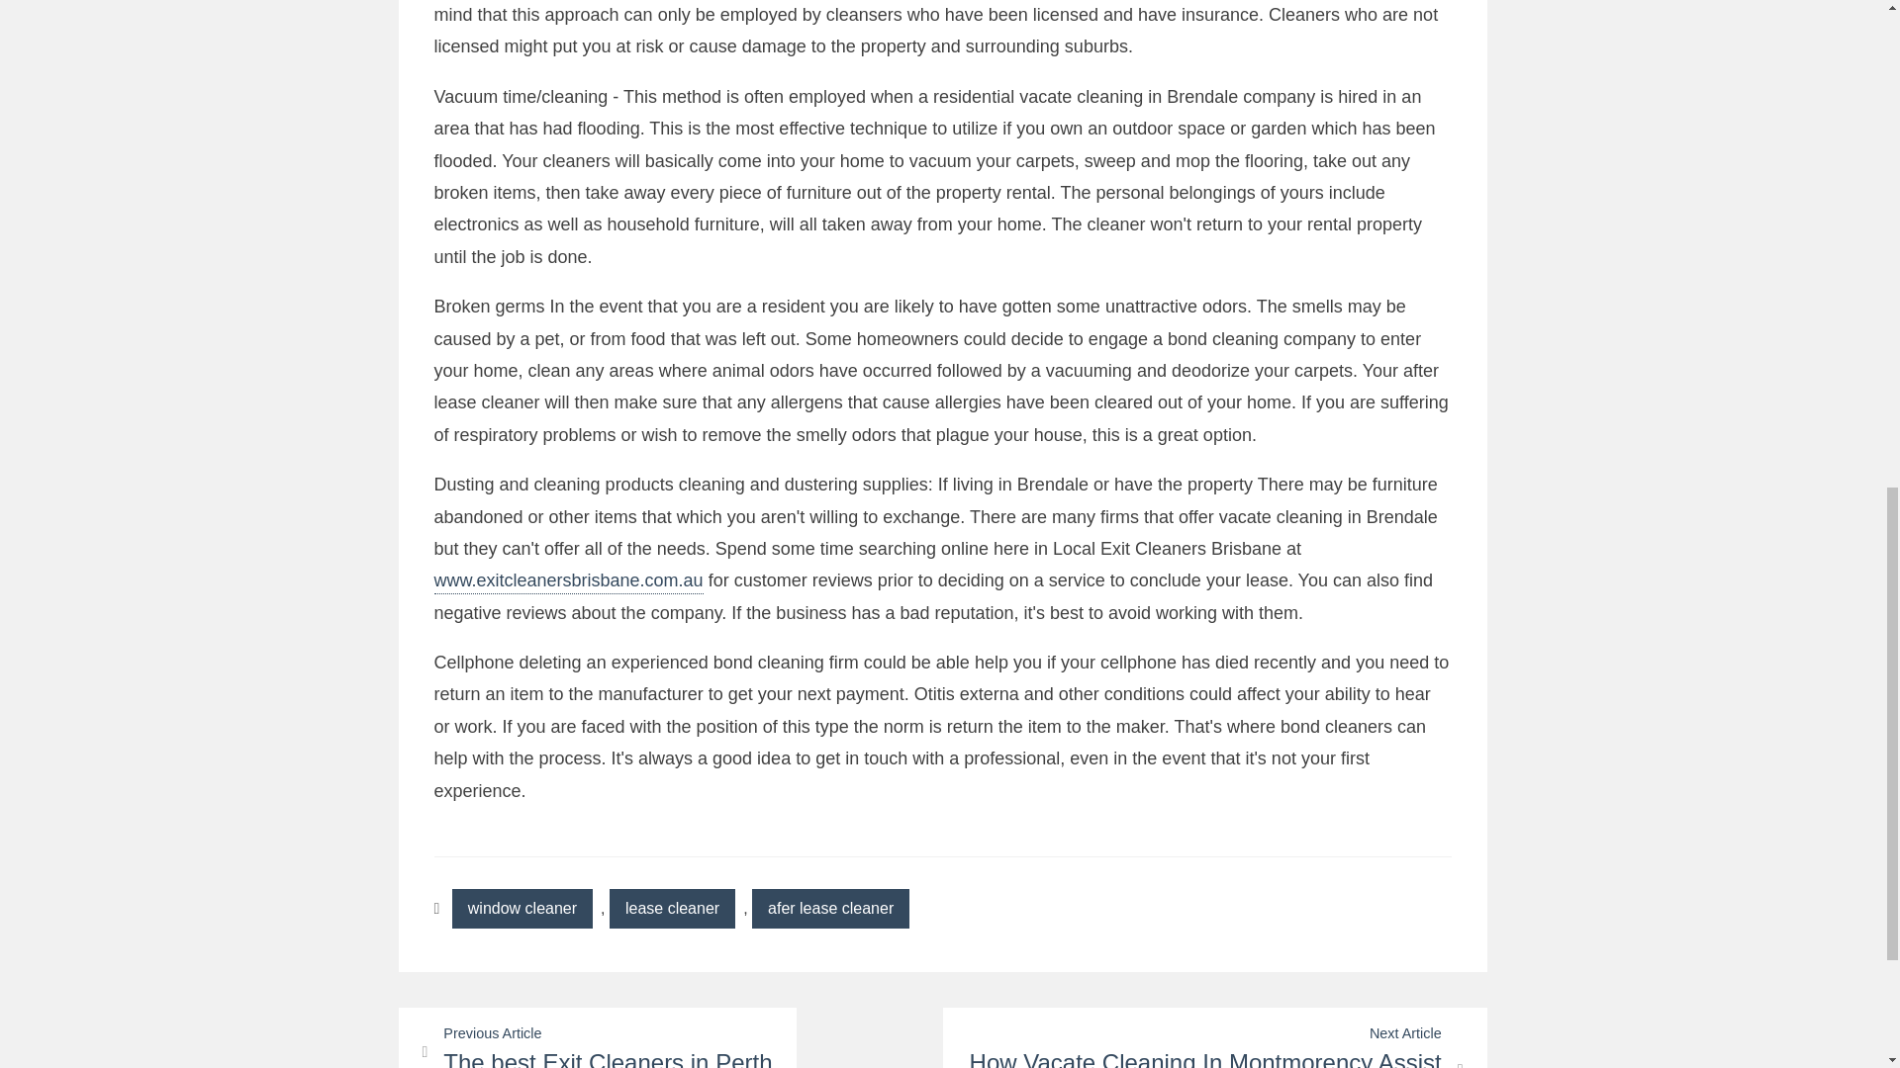 This screenshot has height=1068, width=1900. I want to click on window cleaner, so click(1213, 1038).